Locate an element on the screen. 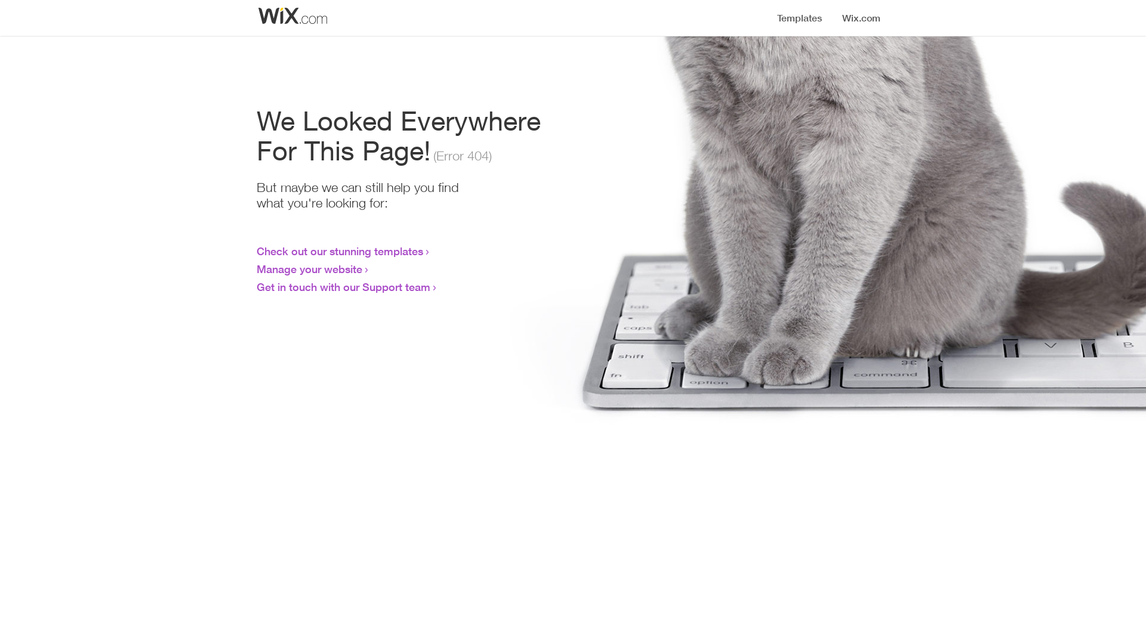  Get in touch with our Support team is located at coordinates (344, 287).